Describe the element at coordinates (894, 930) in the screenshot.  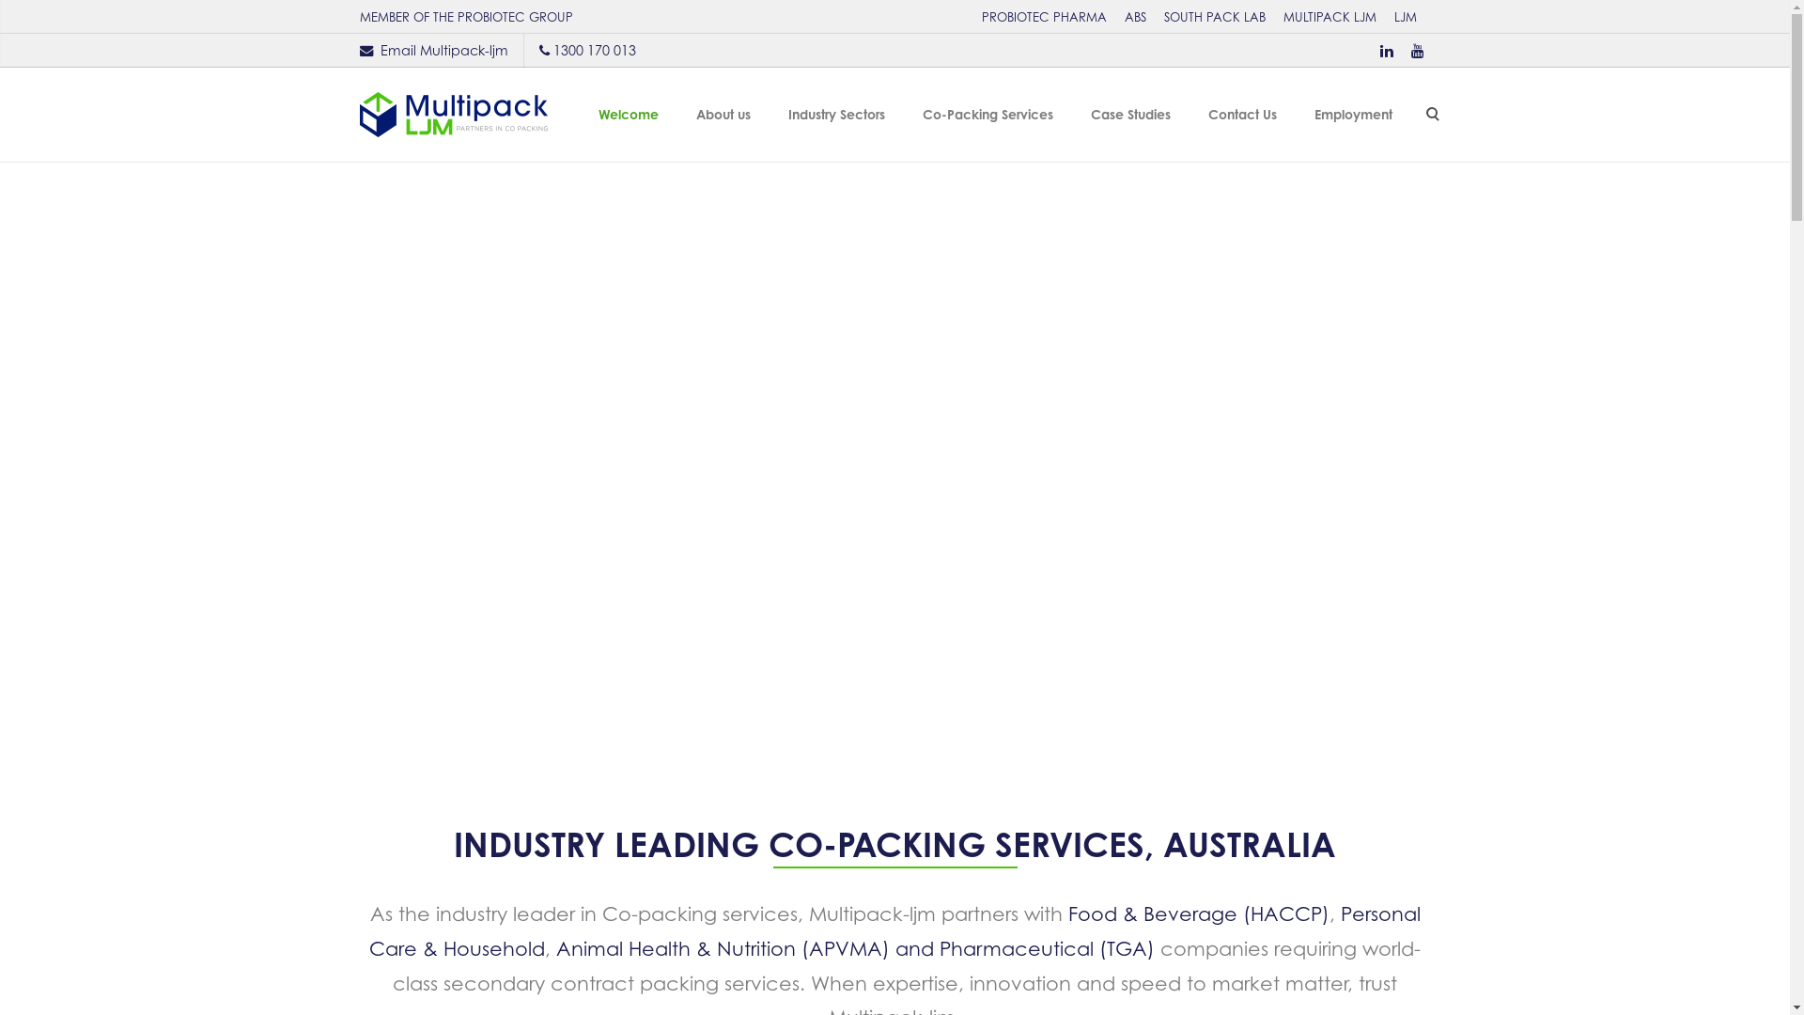
I see `Personal Care & Household` at that location.